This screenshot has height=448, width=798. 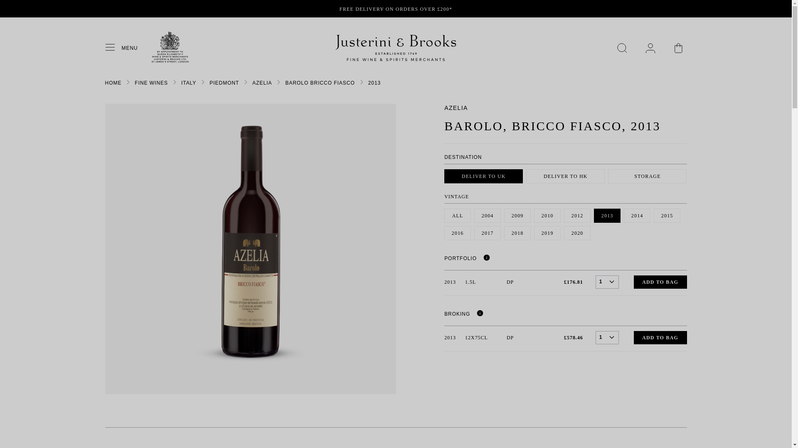 What do you see at coordinates (246, 82) in the screenshot?
I see `Chevron Right` at bounding box center [246, 82].